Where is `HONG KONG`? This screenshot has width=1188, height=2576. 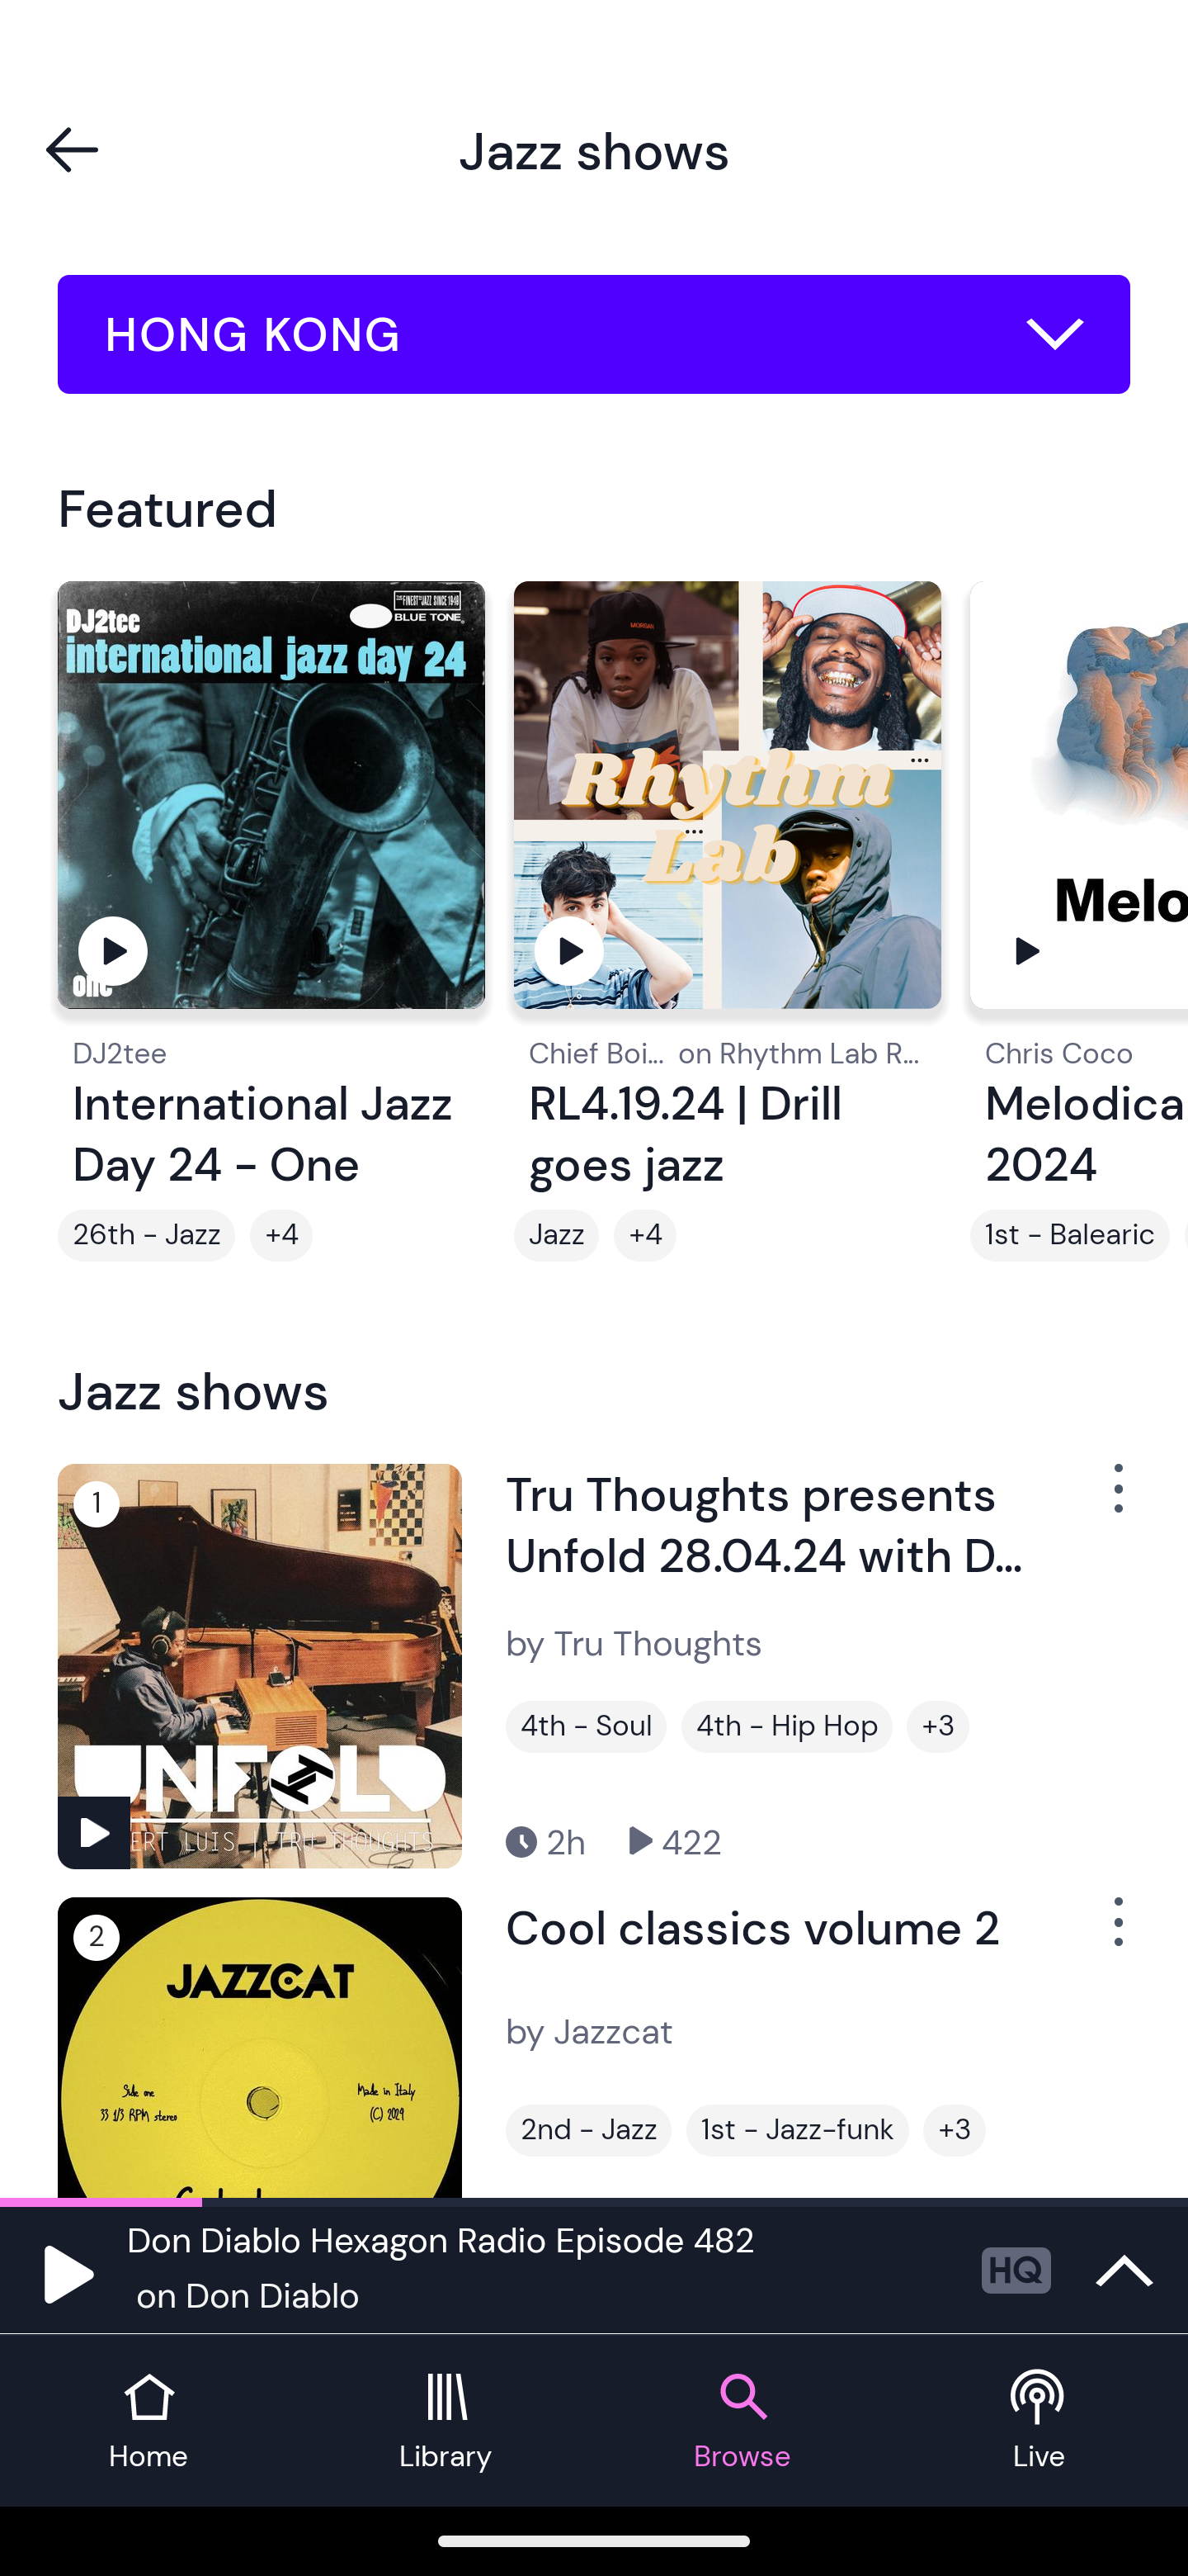 HONG KONG is located at coordinates (594, 334).